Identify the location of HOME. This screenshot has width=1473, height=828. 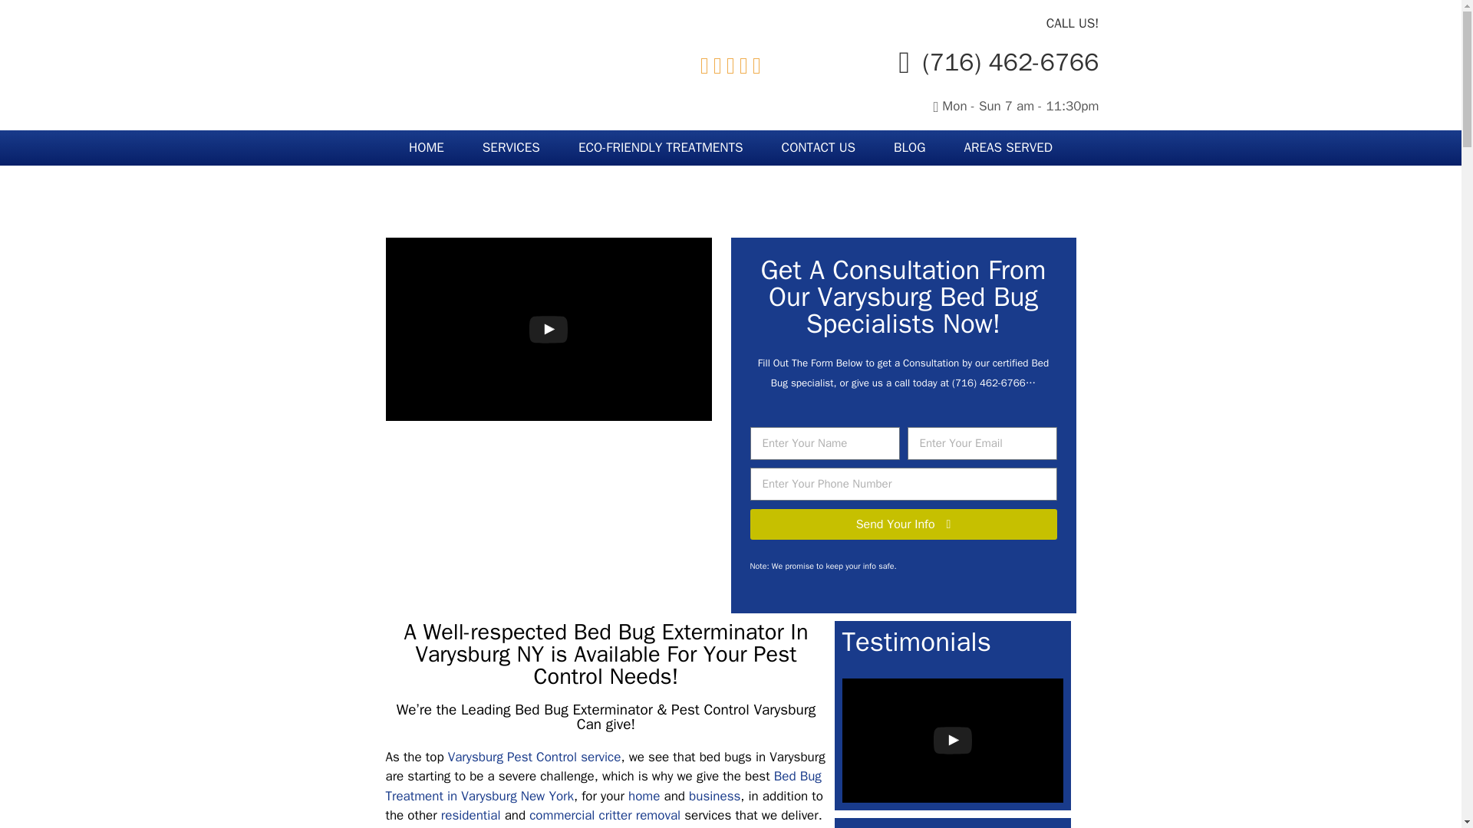
(427, 147).